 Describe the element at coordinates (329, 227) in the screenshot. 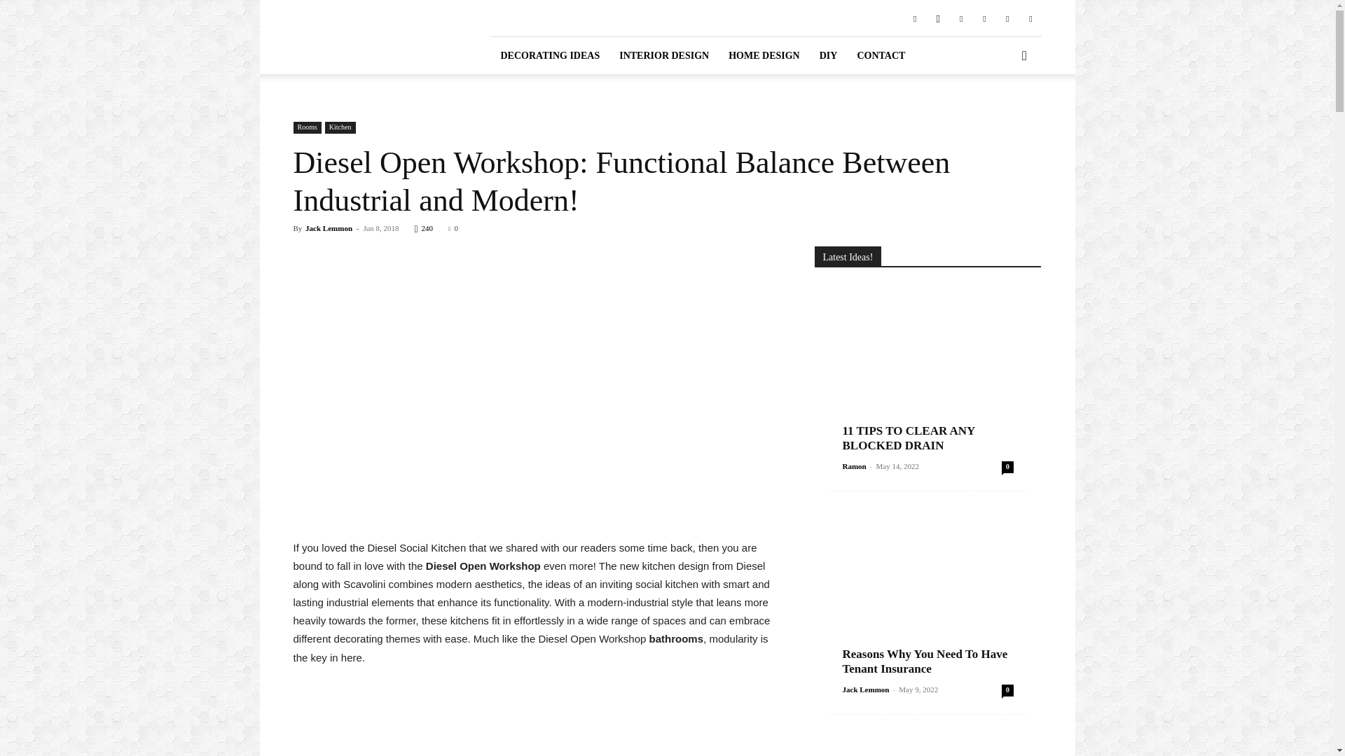

I see `Jack Lemmon` at that location.